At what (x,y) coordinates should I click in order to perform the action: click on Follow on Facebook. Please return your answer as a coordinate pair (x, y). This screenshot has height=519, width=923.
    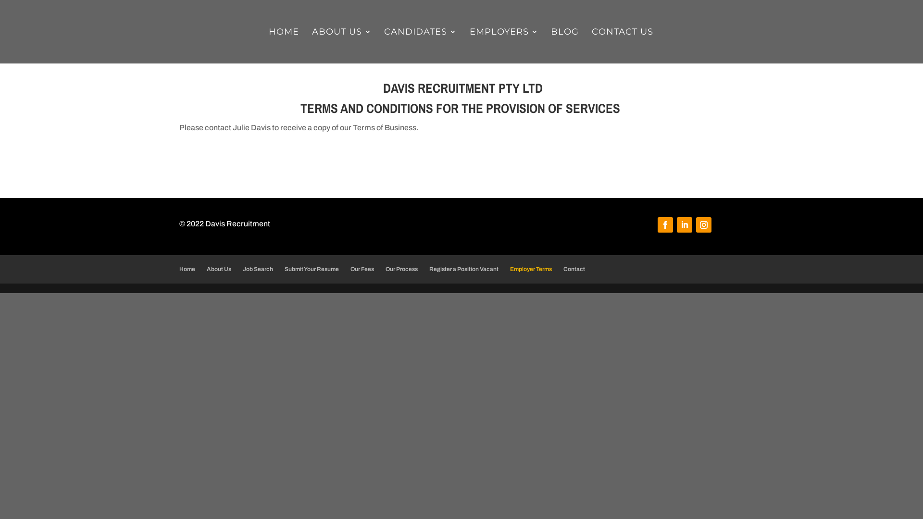
    Looking at the image, I should click on (665, 225).